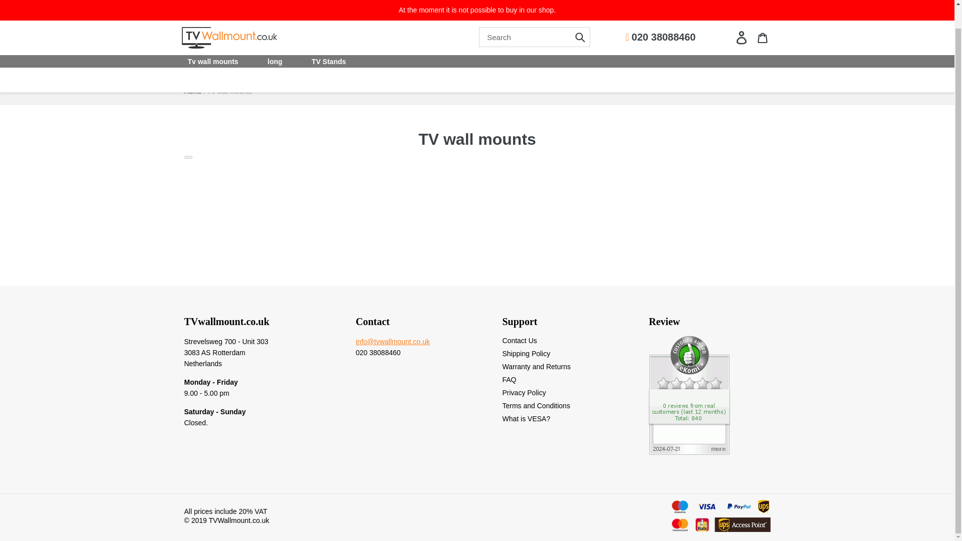 The height and width of the screenshot is (541, 962). What do you see at coordinates (212, 39) in the screenshot?
I see `Tv wall mounts` at bounding box center [212, 39].